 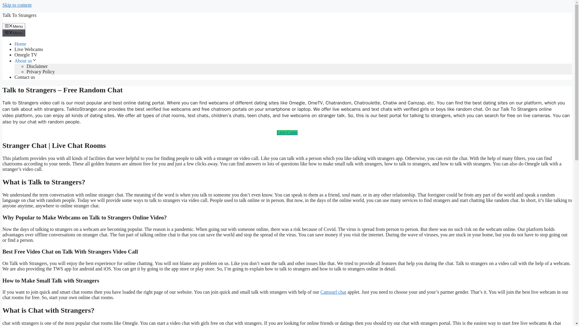 What do you see at coordinates (333, 292) in the screenshot?
I see `Camsurf chat` at bounding box center [333, 292].